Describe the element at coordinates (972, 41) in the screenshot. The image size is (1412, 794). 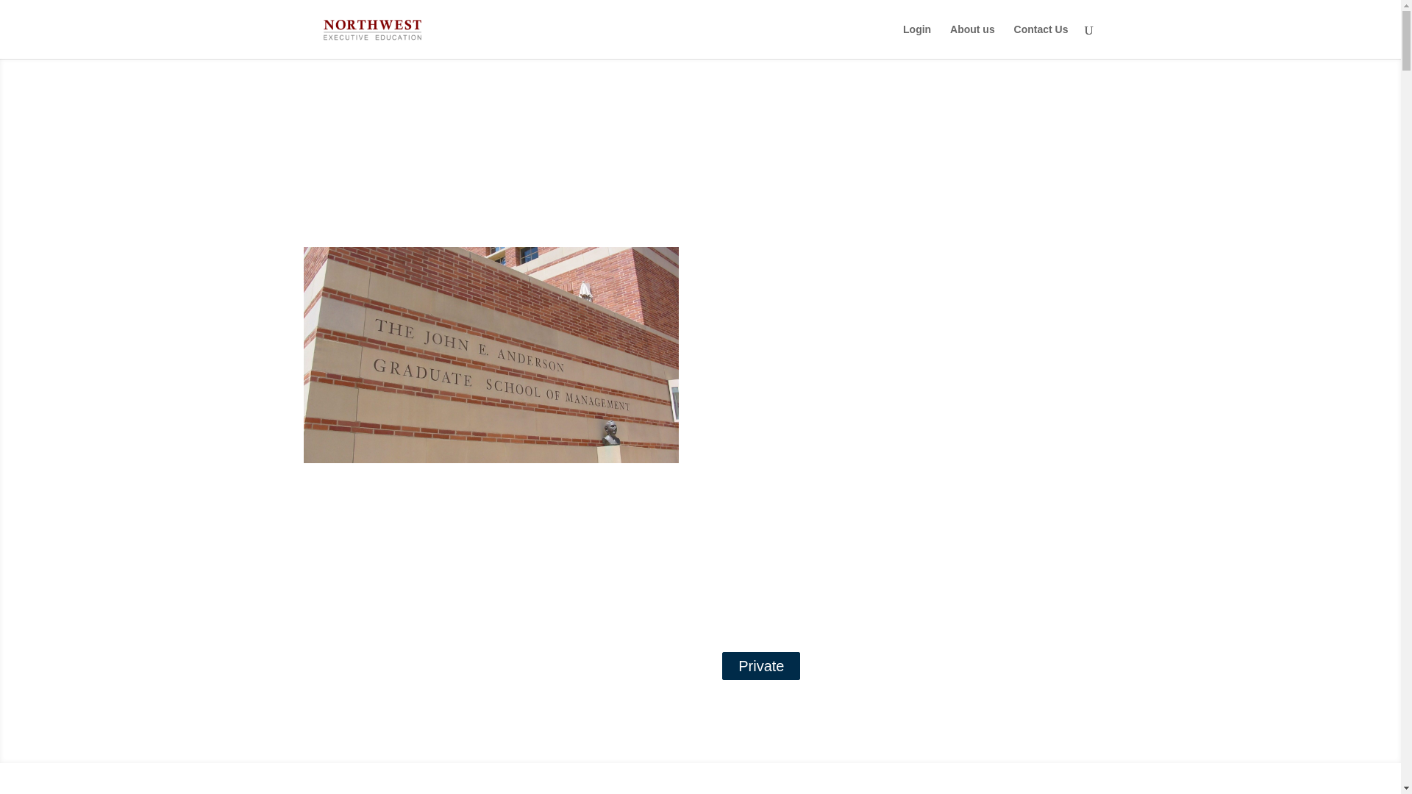
I see `About us` at that location.